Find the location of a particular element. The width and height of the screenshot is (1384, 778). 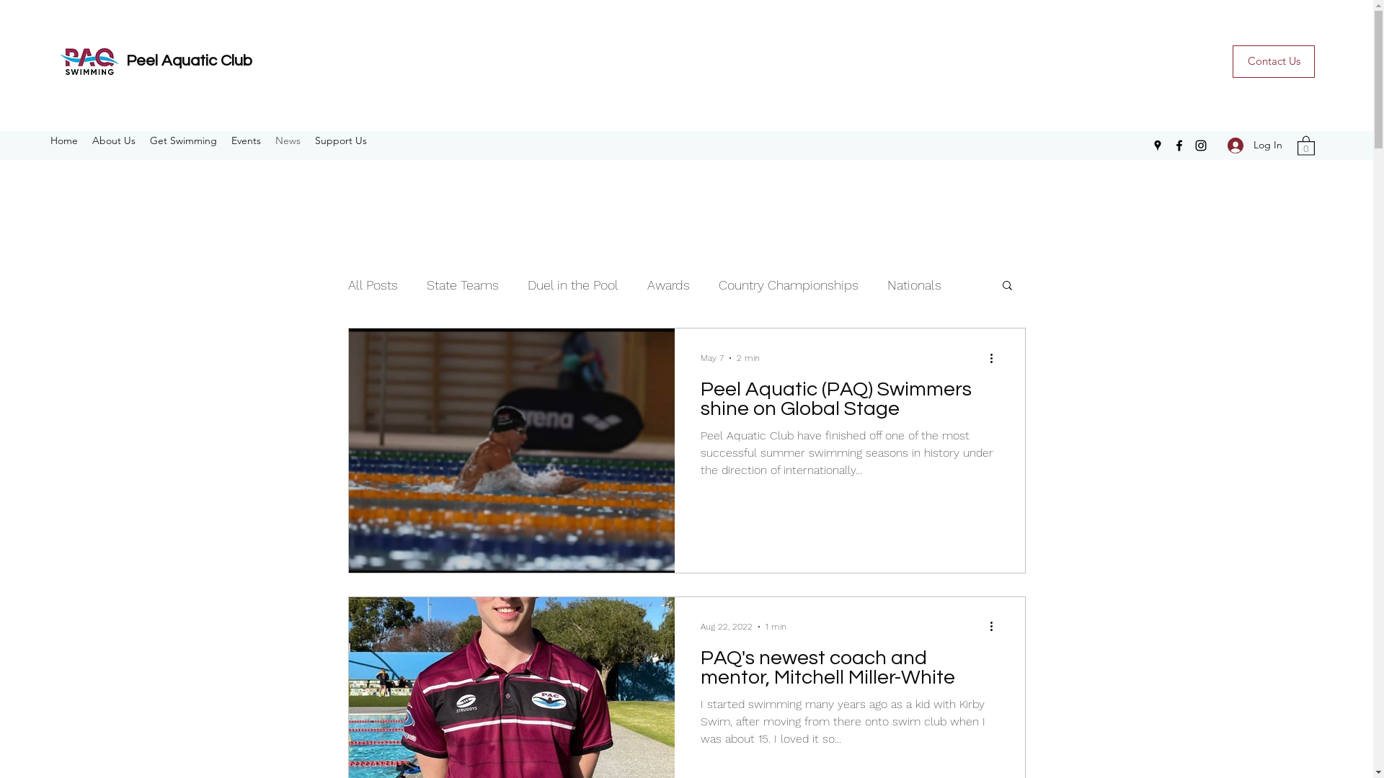

Contact Us is located at coordinates (1274, 62).